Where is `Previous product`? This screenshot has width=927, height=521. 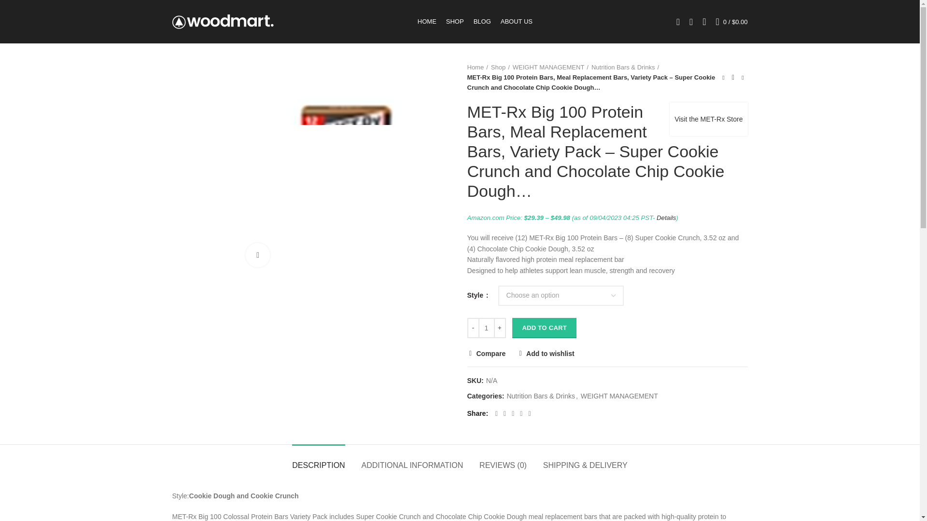 Previous product is located at coordinates (723, 77).